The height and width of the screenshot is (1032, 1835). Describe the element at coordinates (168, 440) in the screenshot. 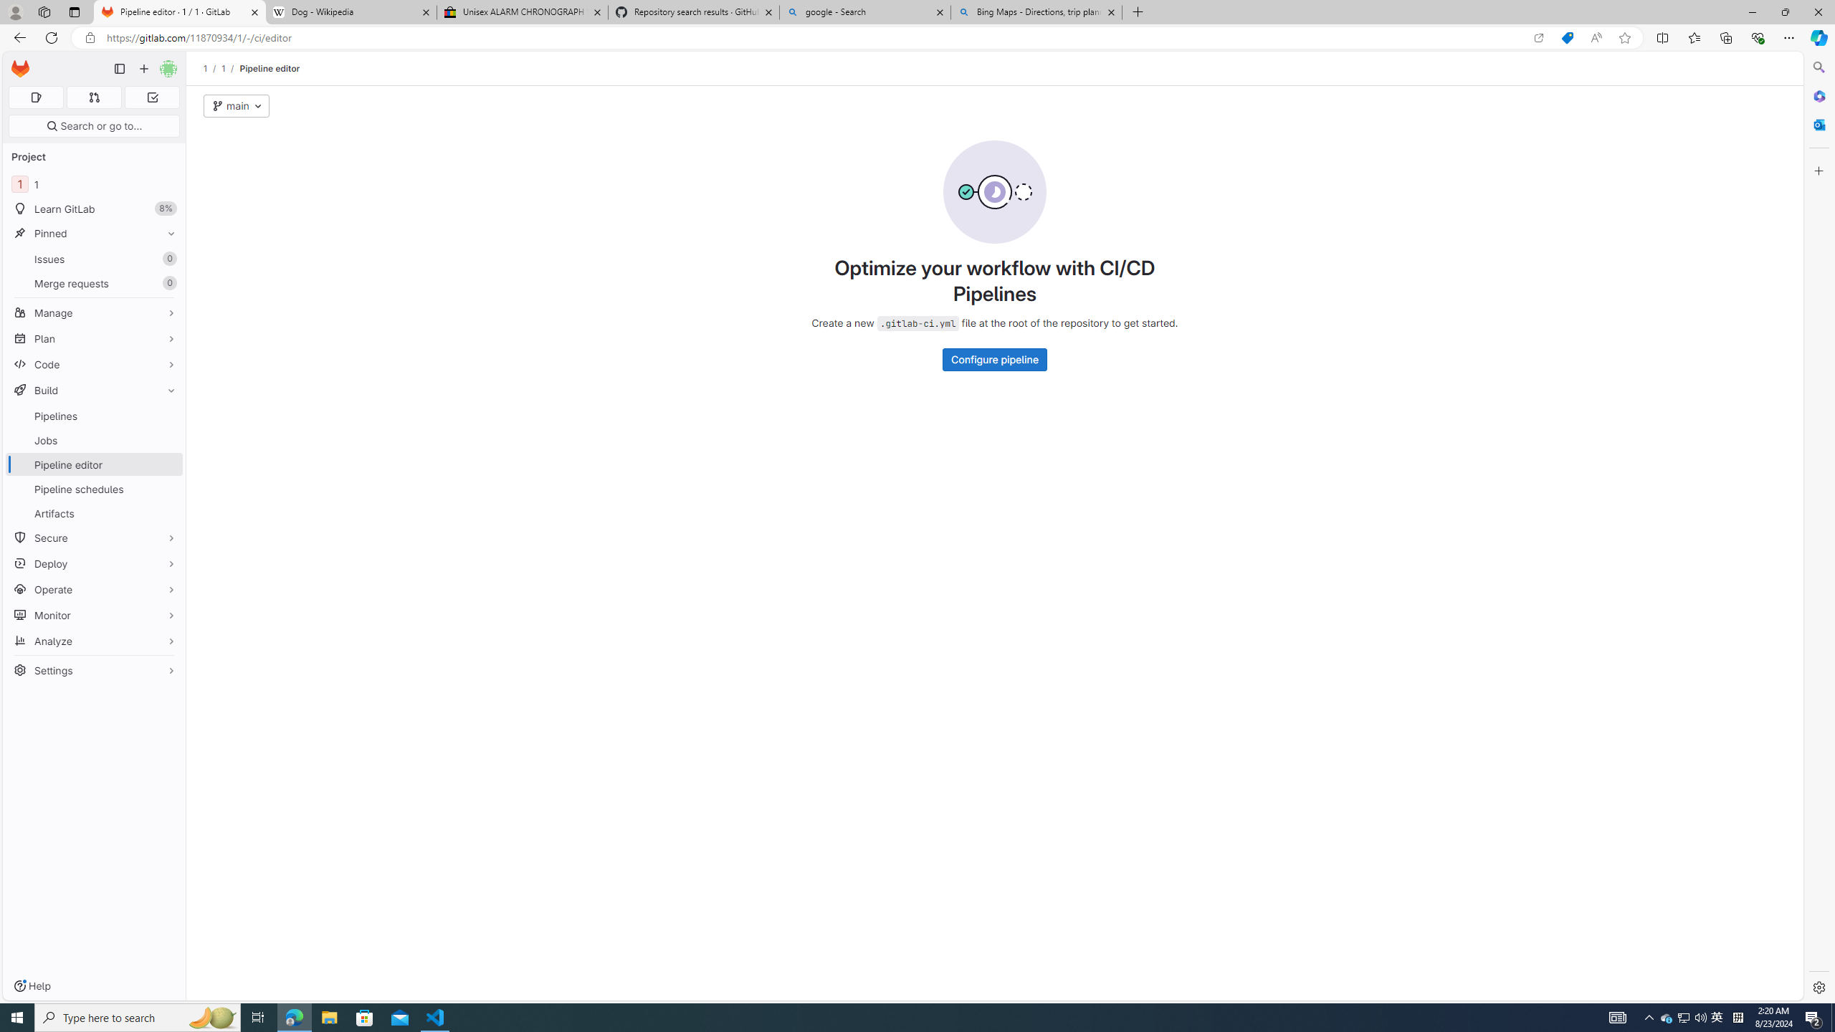

I see `Pin Jobs` at that location.